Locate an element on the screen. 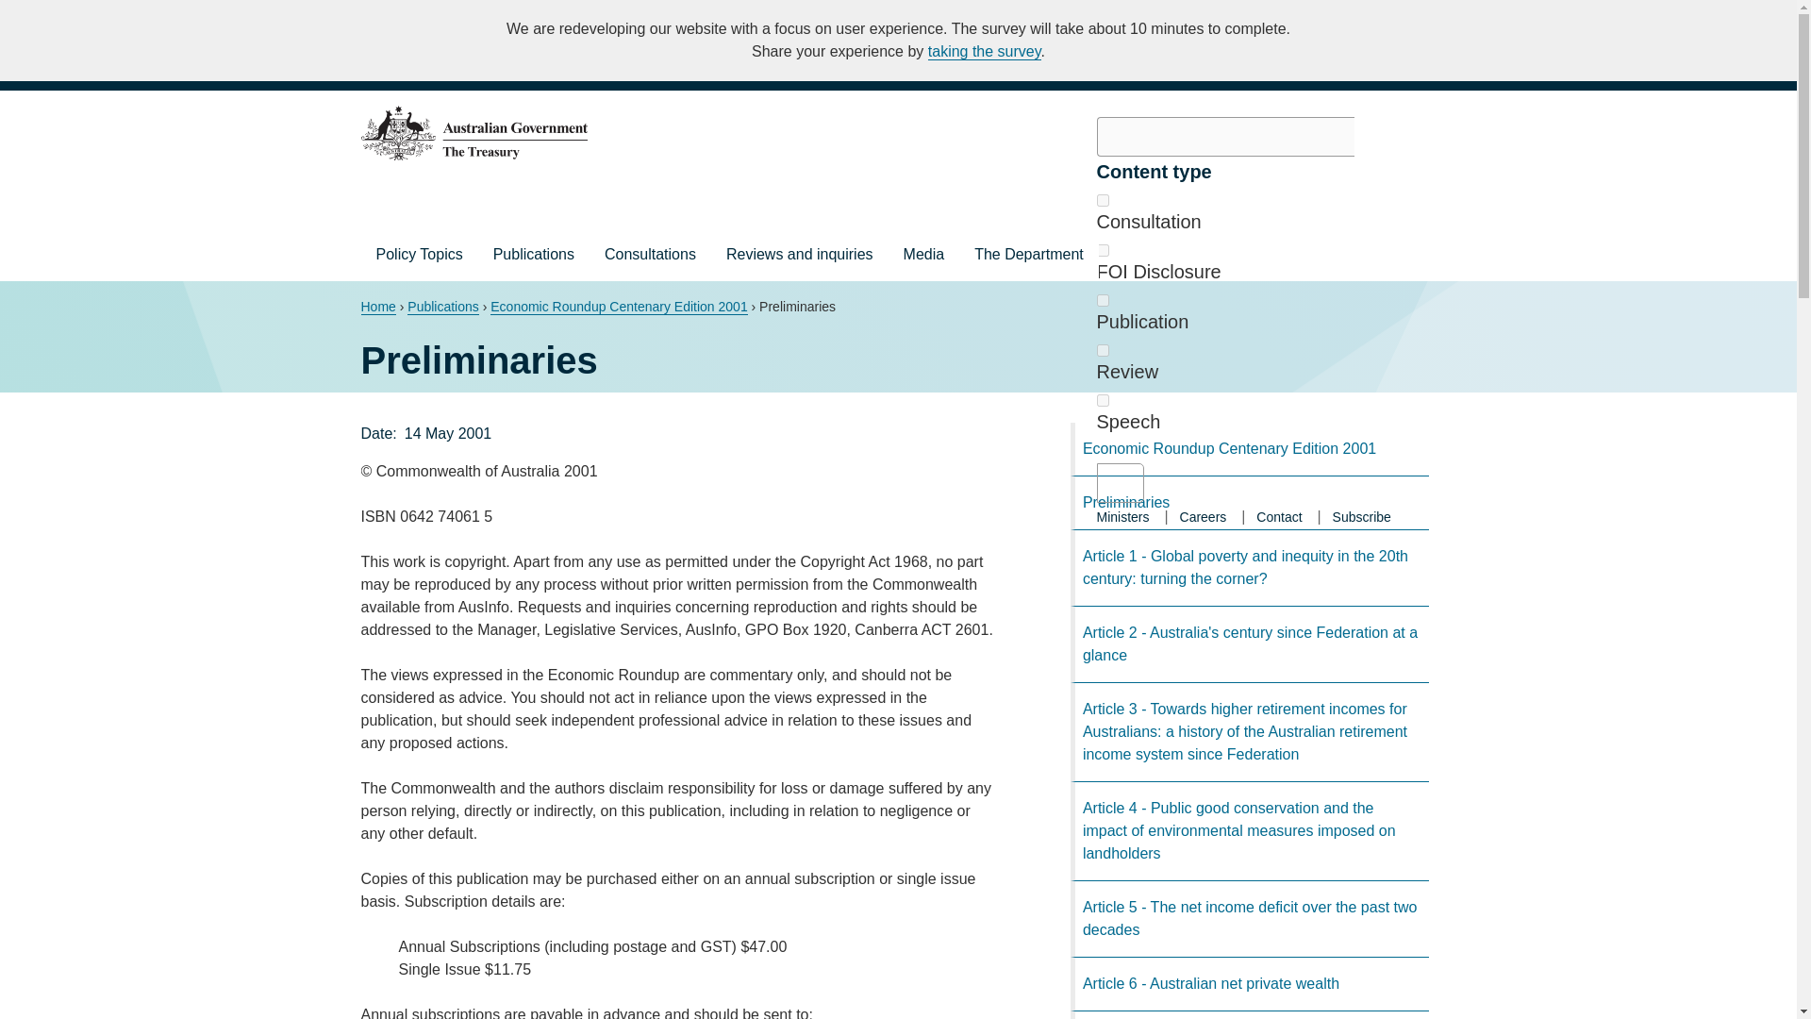 The width and height of the screenshot is (1811, 1019). review is located at coordinates (1102, 351).